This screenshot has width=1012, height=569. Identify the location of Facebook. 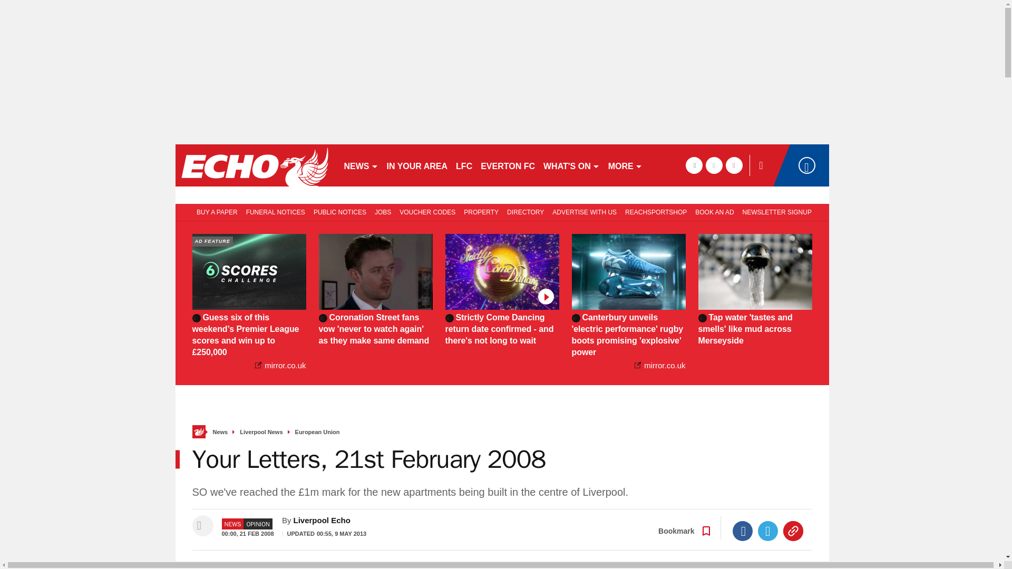
(743, 531).